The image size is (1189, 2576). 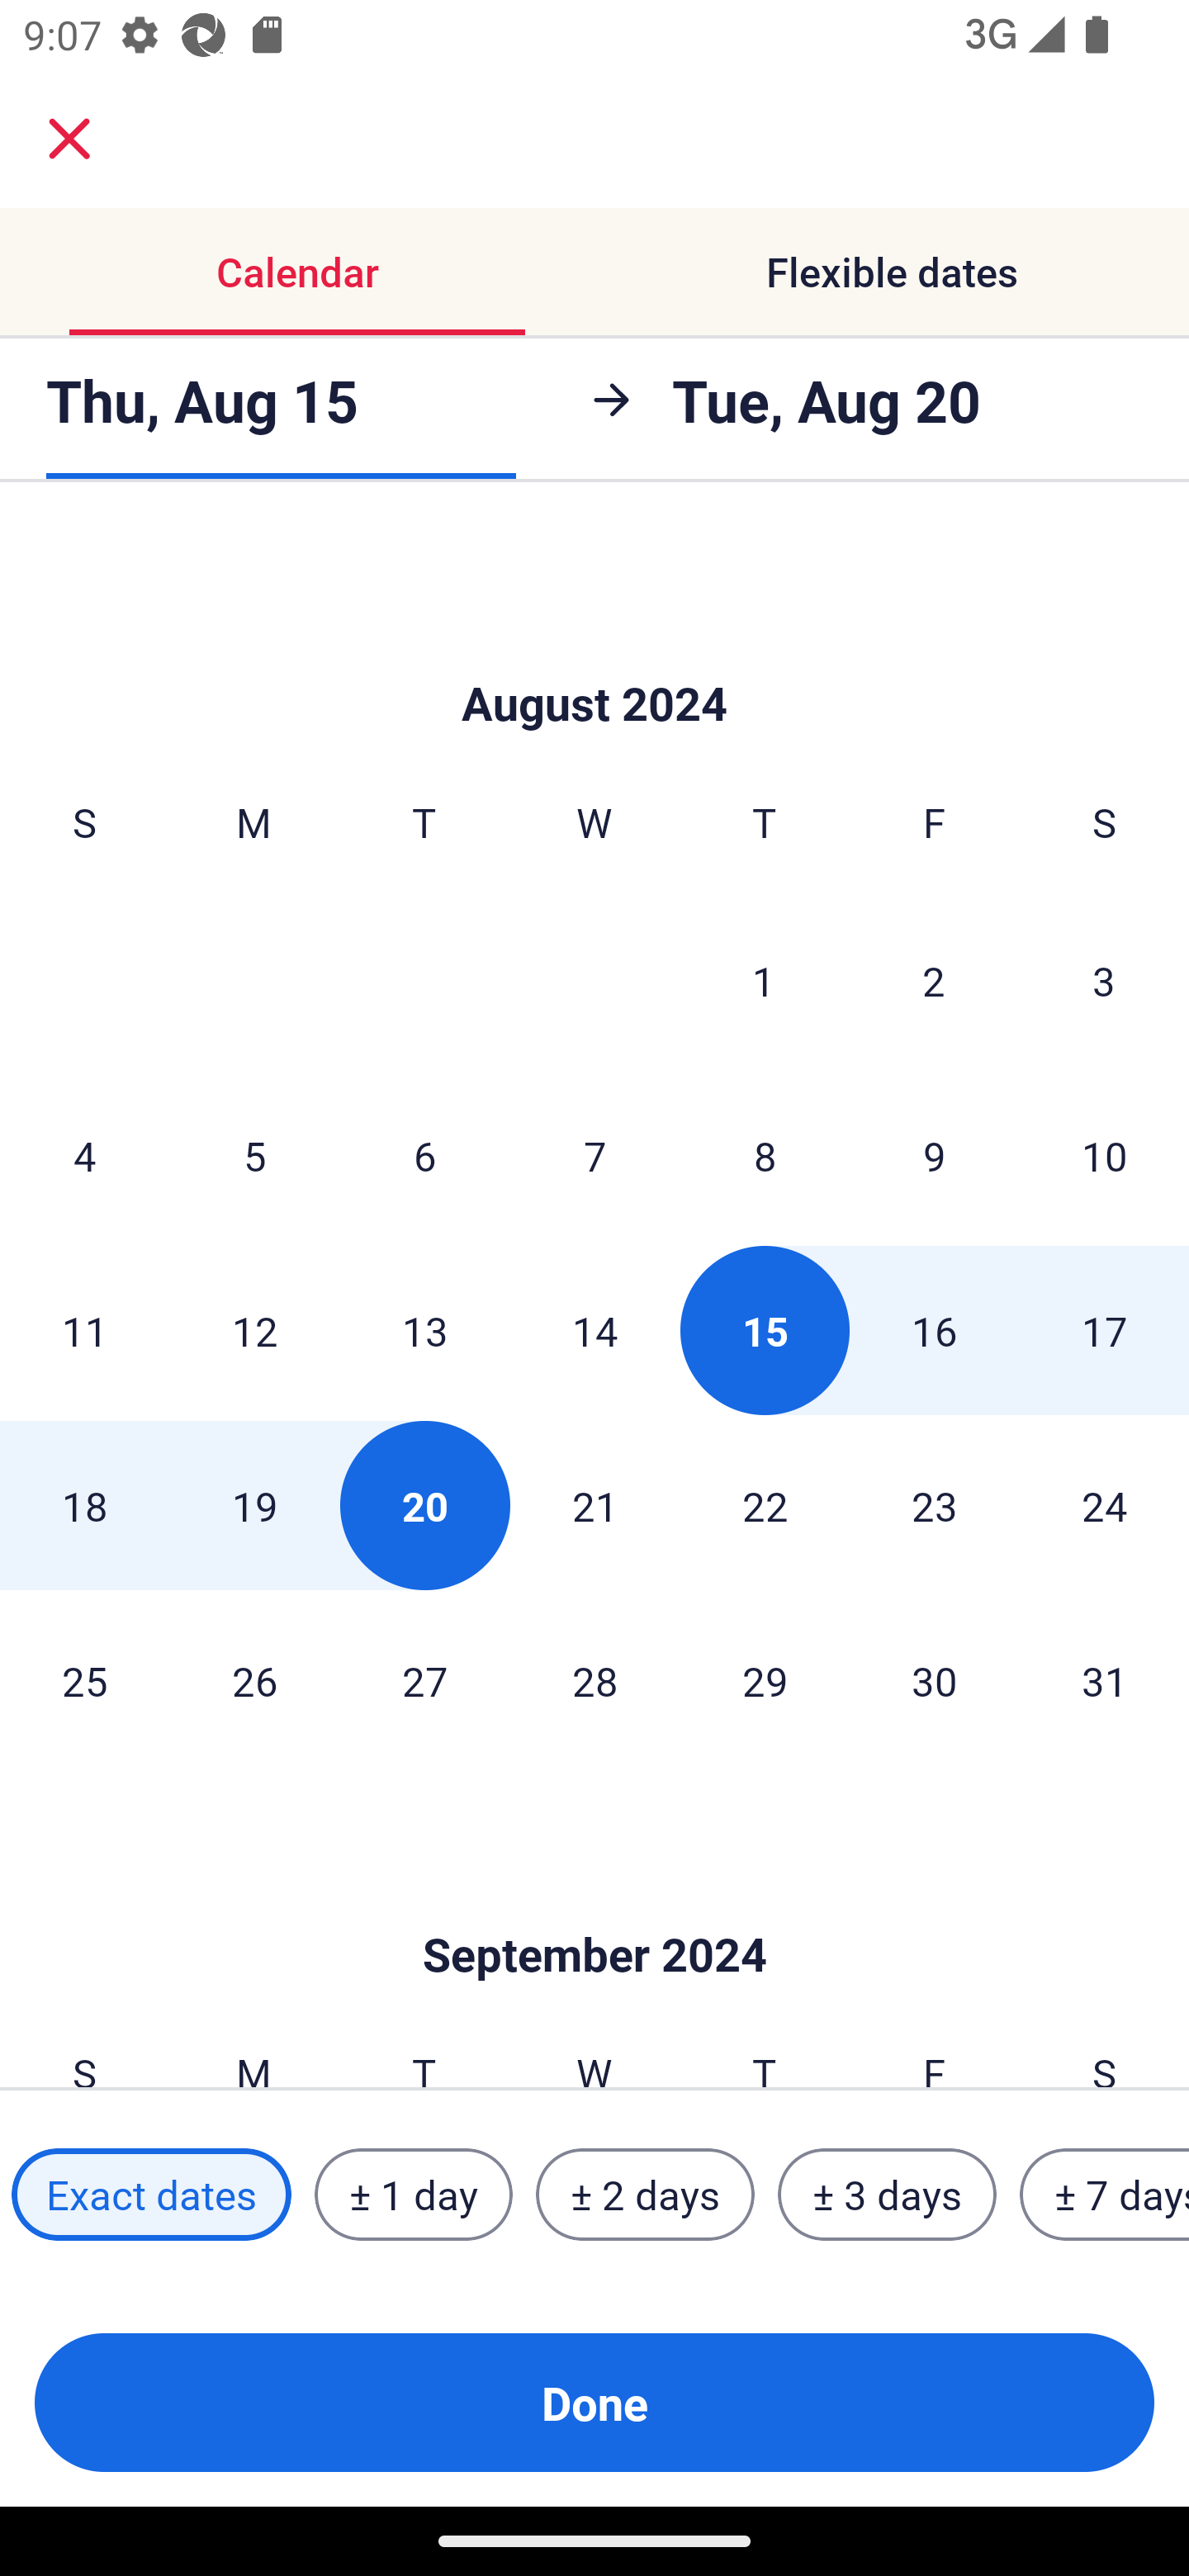 I want to click on ± 1 day, so click(x=413, y=2195).